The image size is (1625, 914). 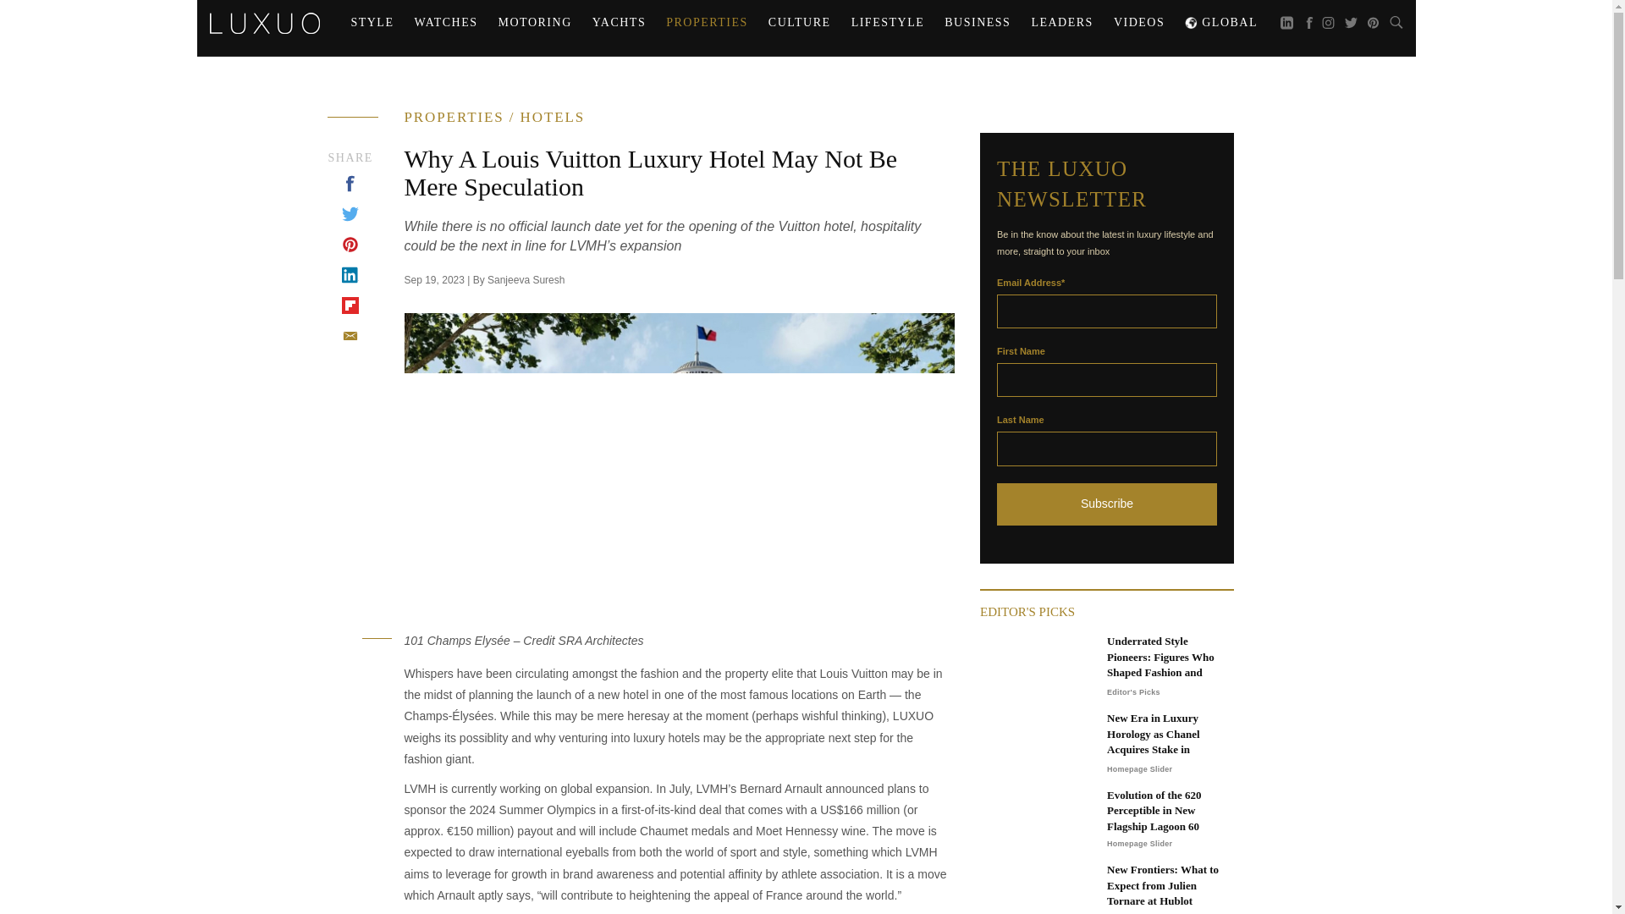 What do you see at coordinates (264, 23) in the screenshot?
I see `LUXUO - The Luxury Lifestyle Portal` at bounding box center [264, 23].